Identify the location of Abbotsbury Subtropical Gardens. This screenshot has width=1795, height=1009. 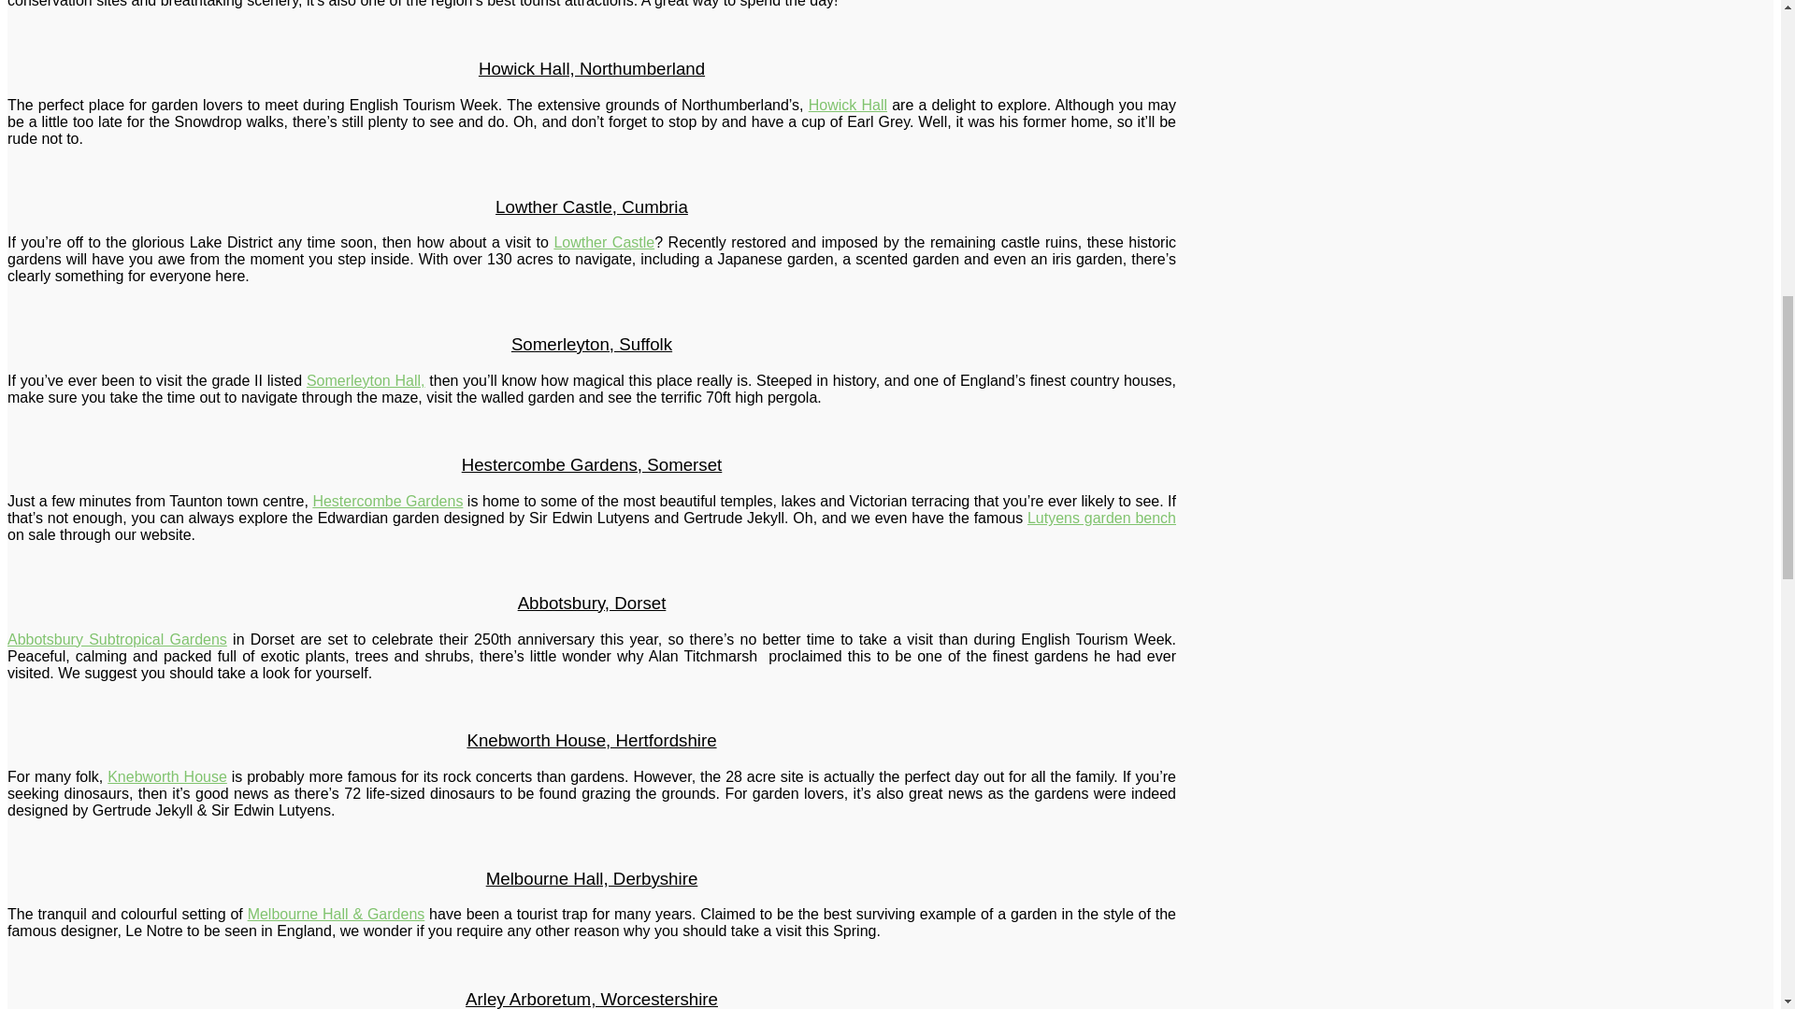
(117, 639).